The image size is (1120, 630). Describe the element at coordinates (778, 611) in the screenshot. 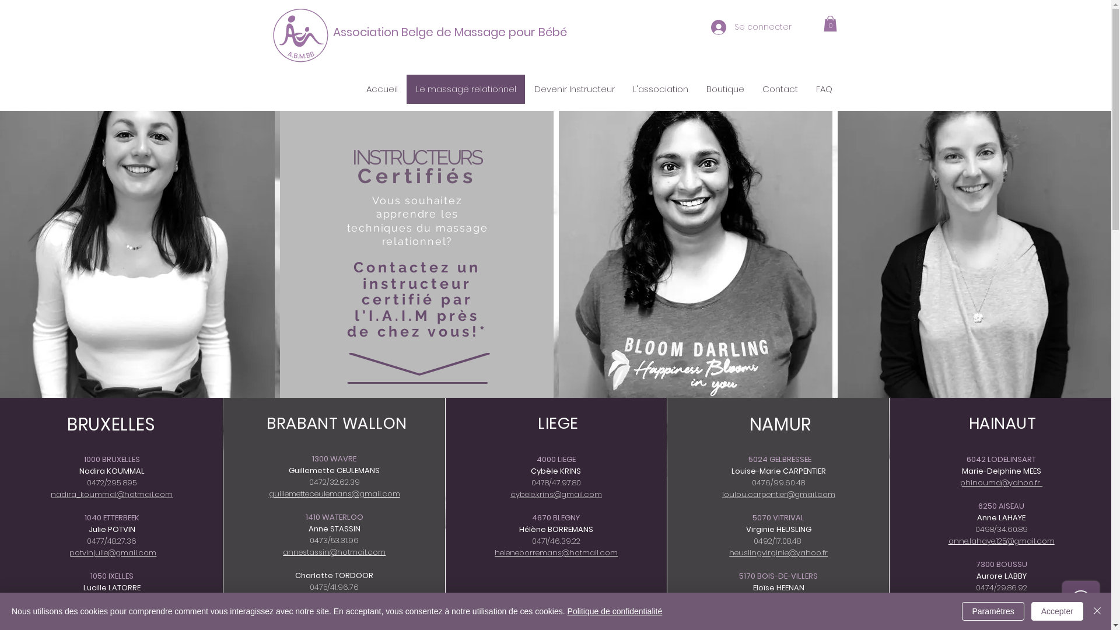

I see `eloise.heenan@gmail.com` at that location.